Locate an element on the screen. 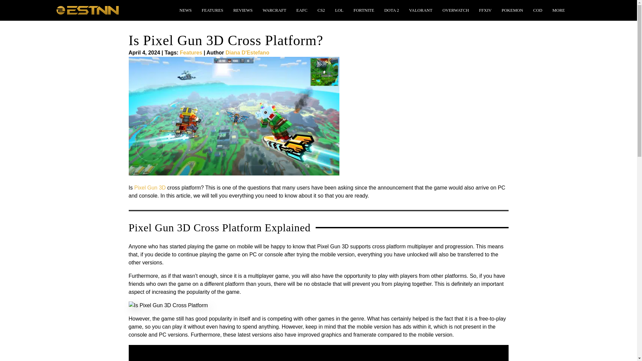 The height and width of the screenshot is (361, 642). REVIEWS is located at coordinates (243, 10).